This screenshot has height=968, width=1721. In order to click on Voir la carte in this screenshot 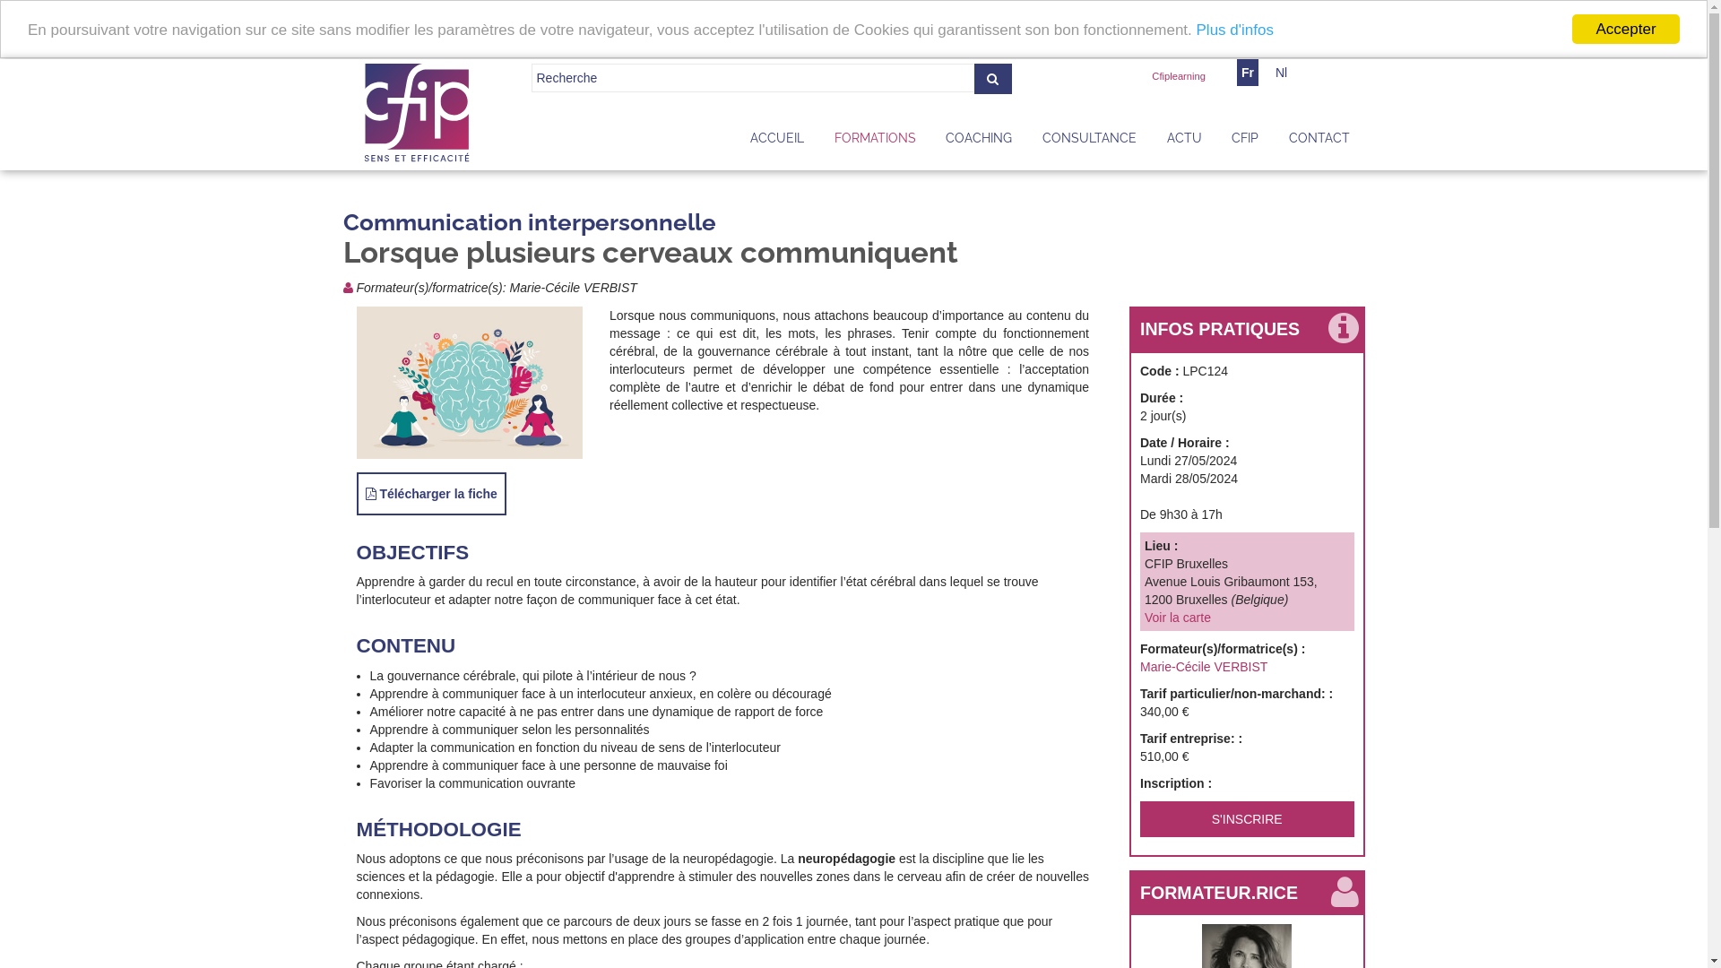, I will do `click(1178, 618)`.